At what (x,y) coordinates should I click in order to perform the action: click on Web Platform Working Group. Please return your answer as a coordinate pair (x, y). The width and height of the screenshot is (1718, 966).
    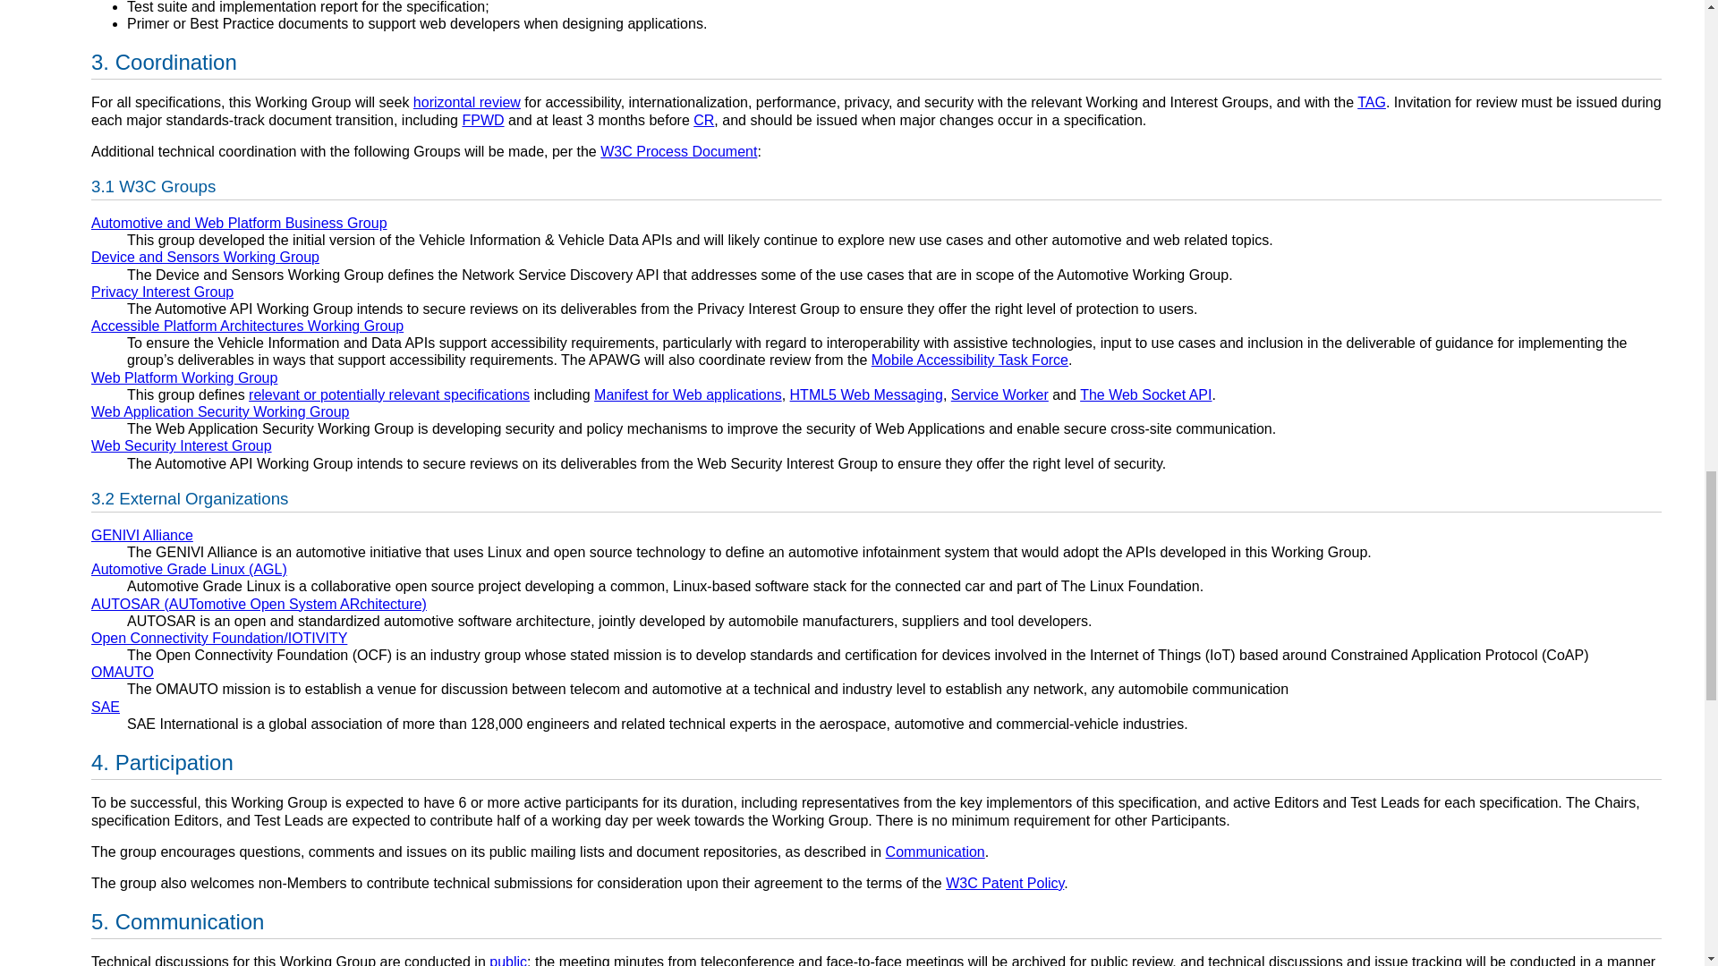
    Looking at the image, I should click on (183, 377).